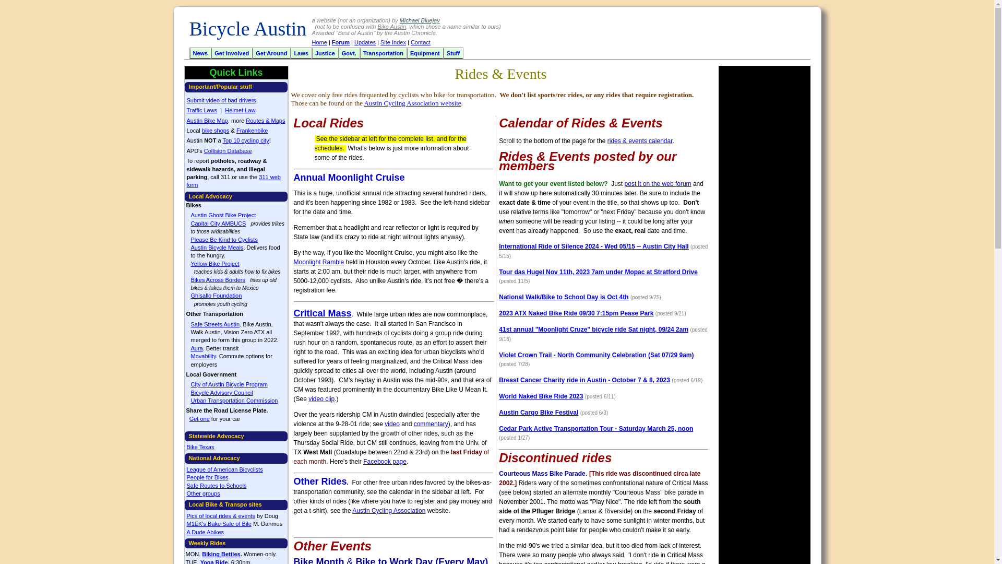  What do you see at coordinates (231, 53) in the screenshot?
I see `Get Involved` at bounding box center [231, 53].